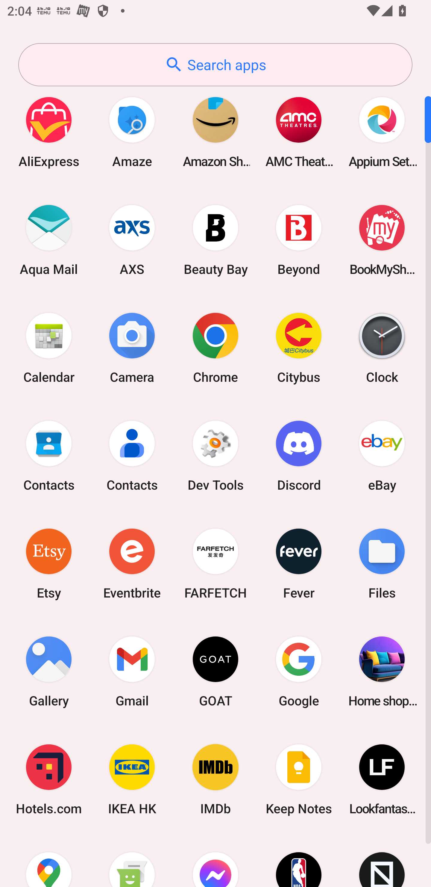 Image resolution: width=431 pixels, height=887 pixels. Describe the element at coordinates (215, 455) in the screenshot. I see `Dev Tools` at that location.